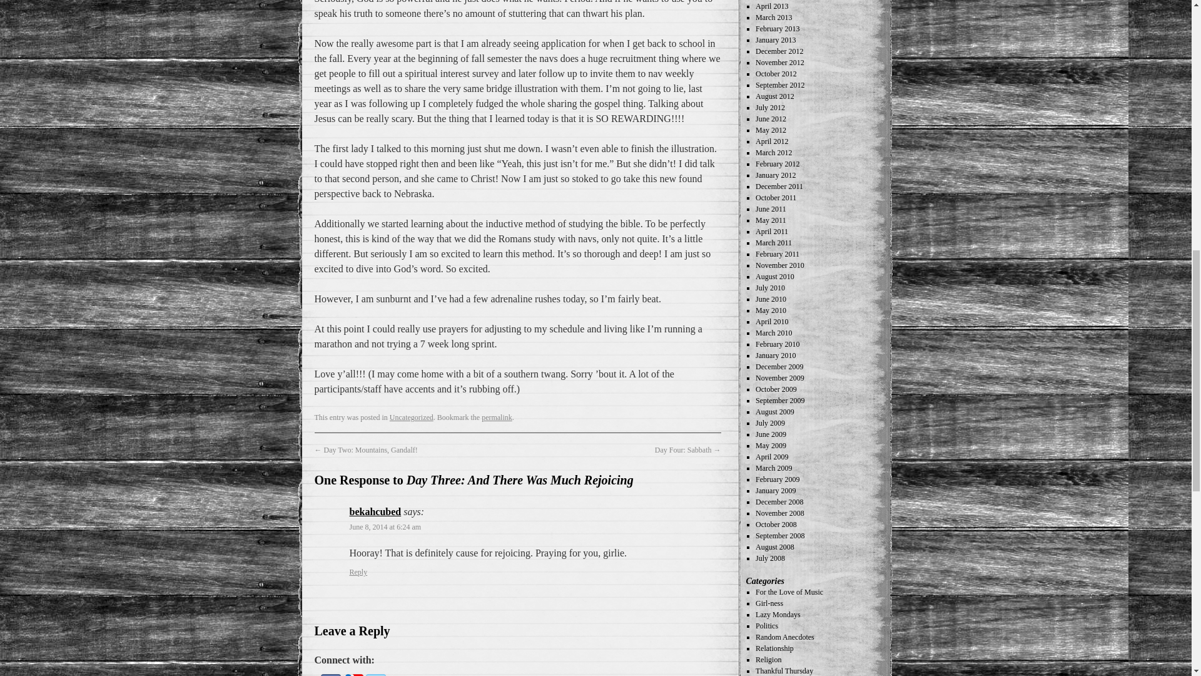 This screenshot has height=676, width=1201. I want to click on permalink, so click(497, 417).